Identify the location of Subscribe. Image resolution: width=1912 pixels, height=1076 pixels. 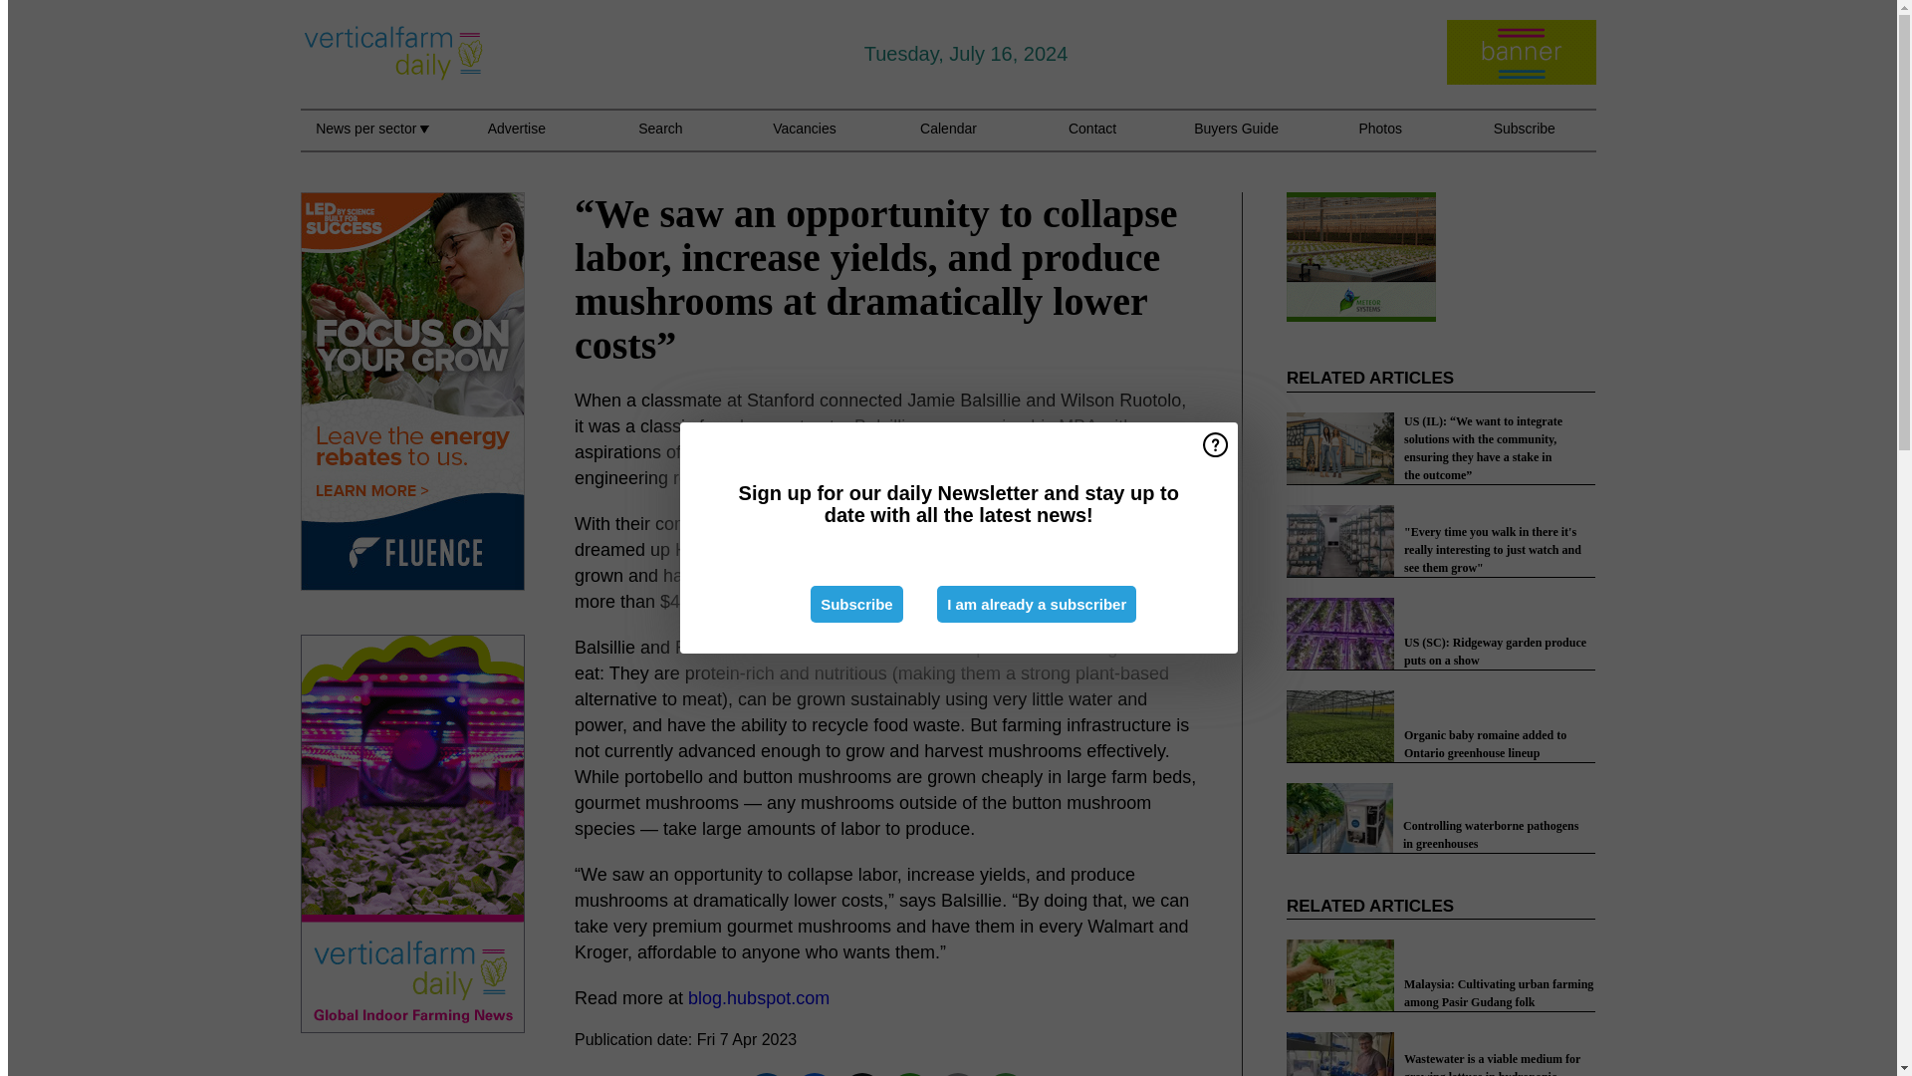
(856, 604).